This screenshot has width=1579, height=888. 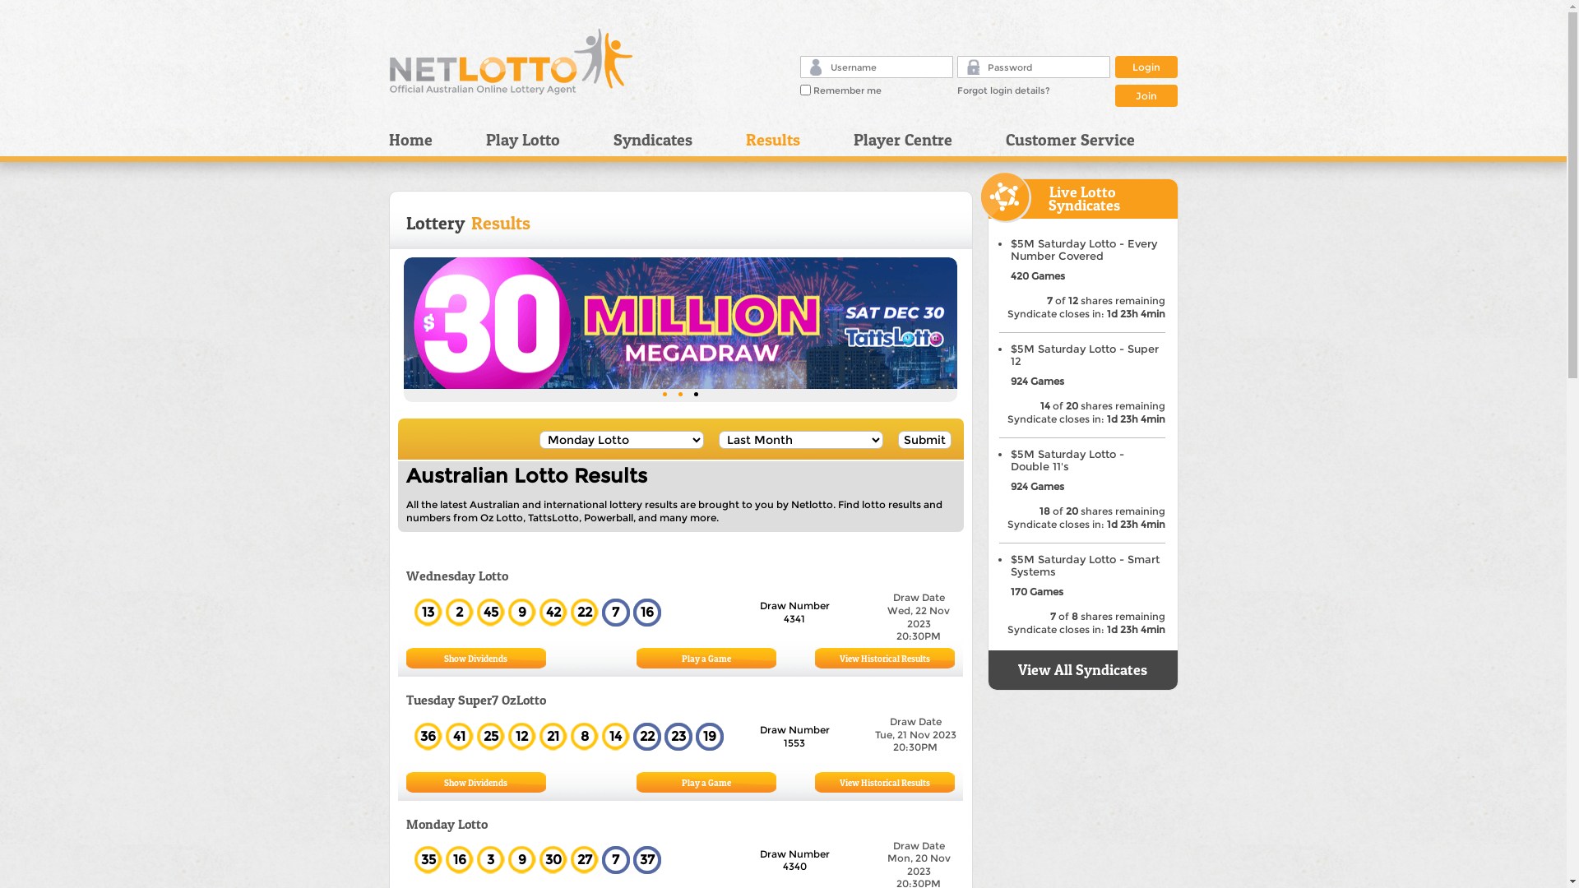 What do you see at coordinates (814, 67) in the screenshot?
I see `Email` at bounding box center [814, 67].